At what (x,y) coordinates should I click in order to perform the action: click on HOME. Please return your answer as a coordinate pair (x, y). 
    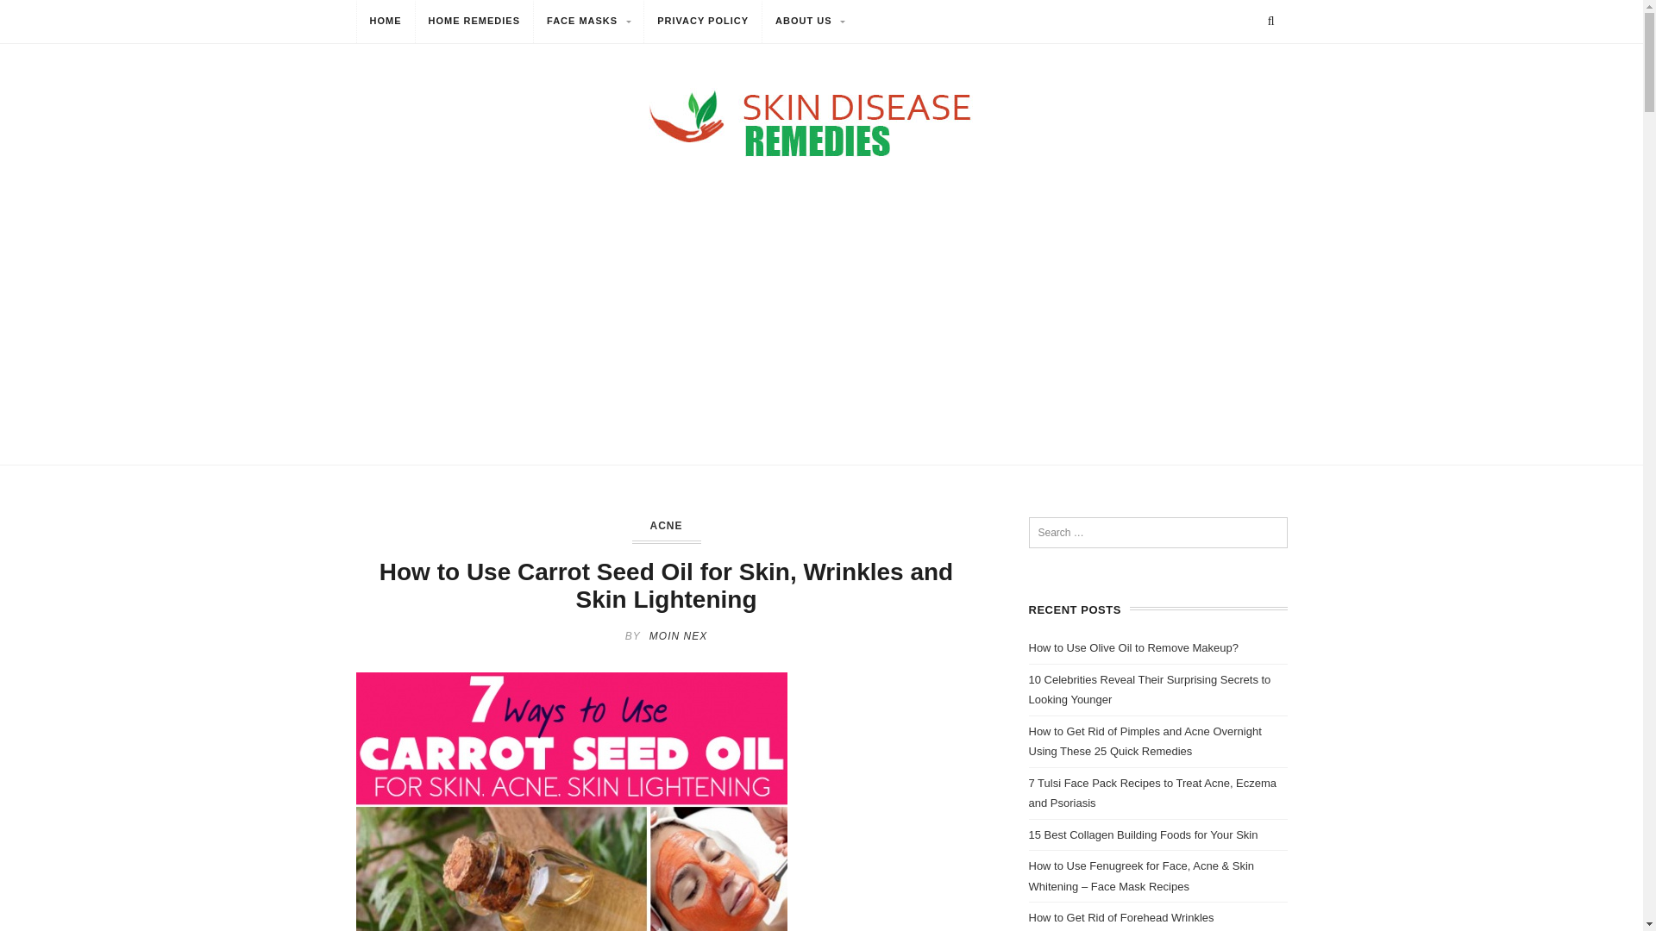
    Looking at the image, I should click on (386, 22).